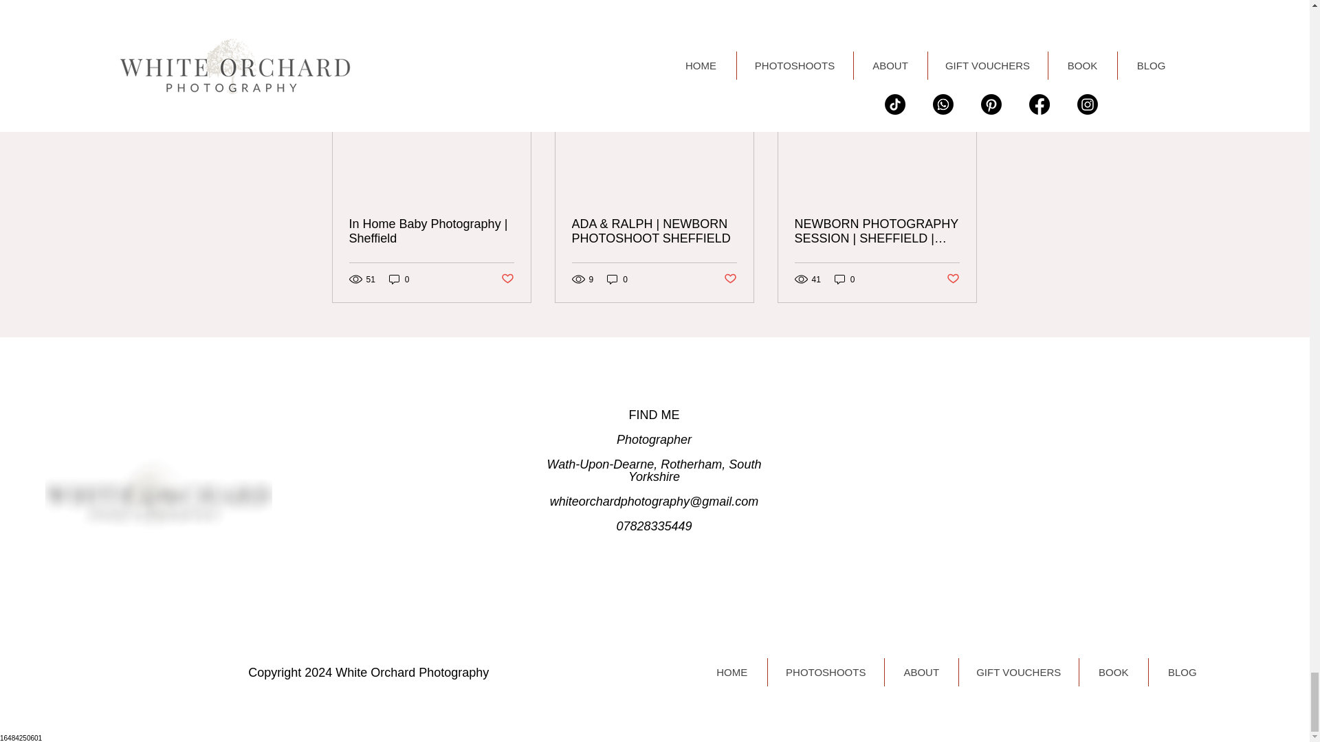 This screenshot has width=1320, height=742. What do you see at coordinates (962, 65) in the screenshot?
I see `See All` at bounding box center [962, 65].